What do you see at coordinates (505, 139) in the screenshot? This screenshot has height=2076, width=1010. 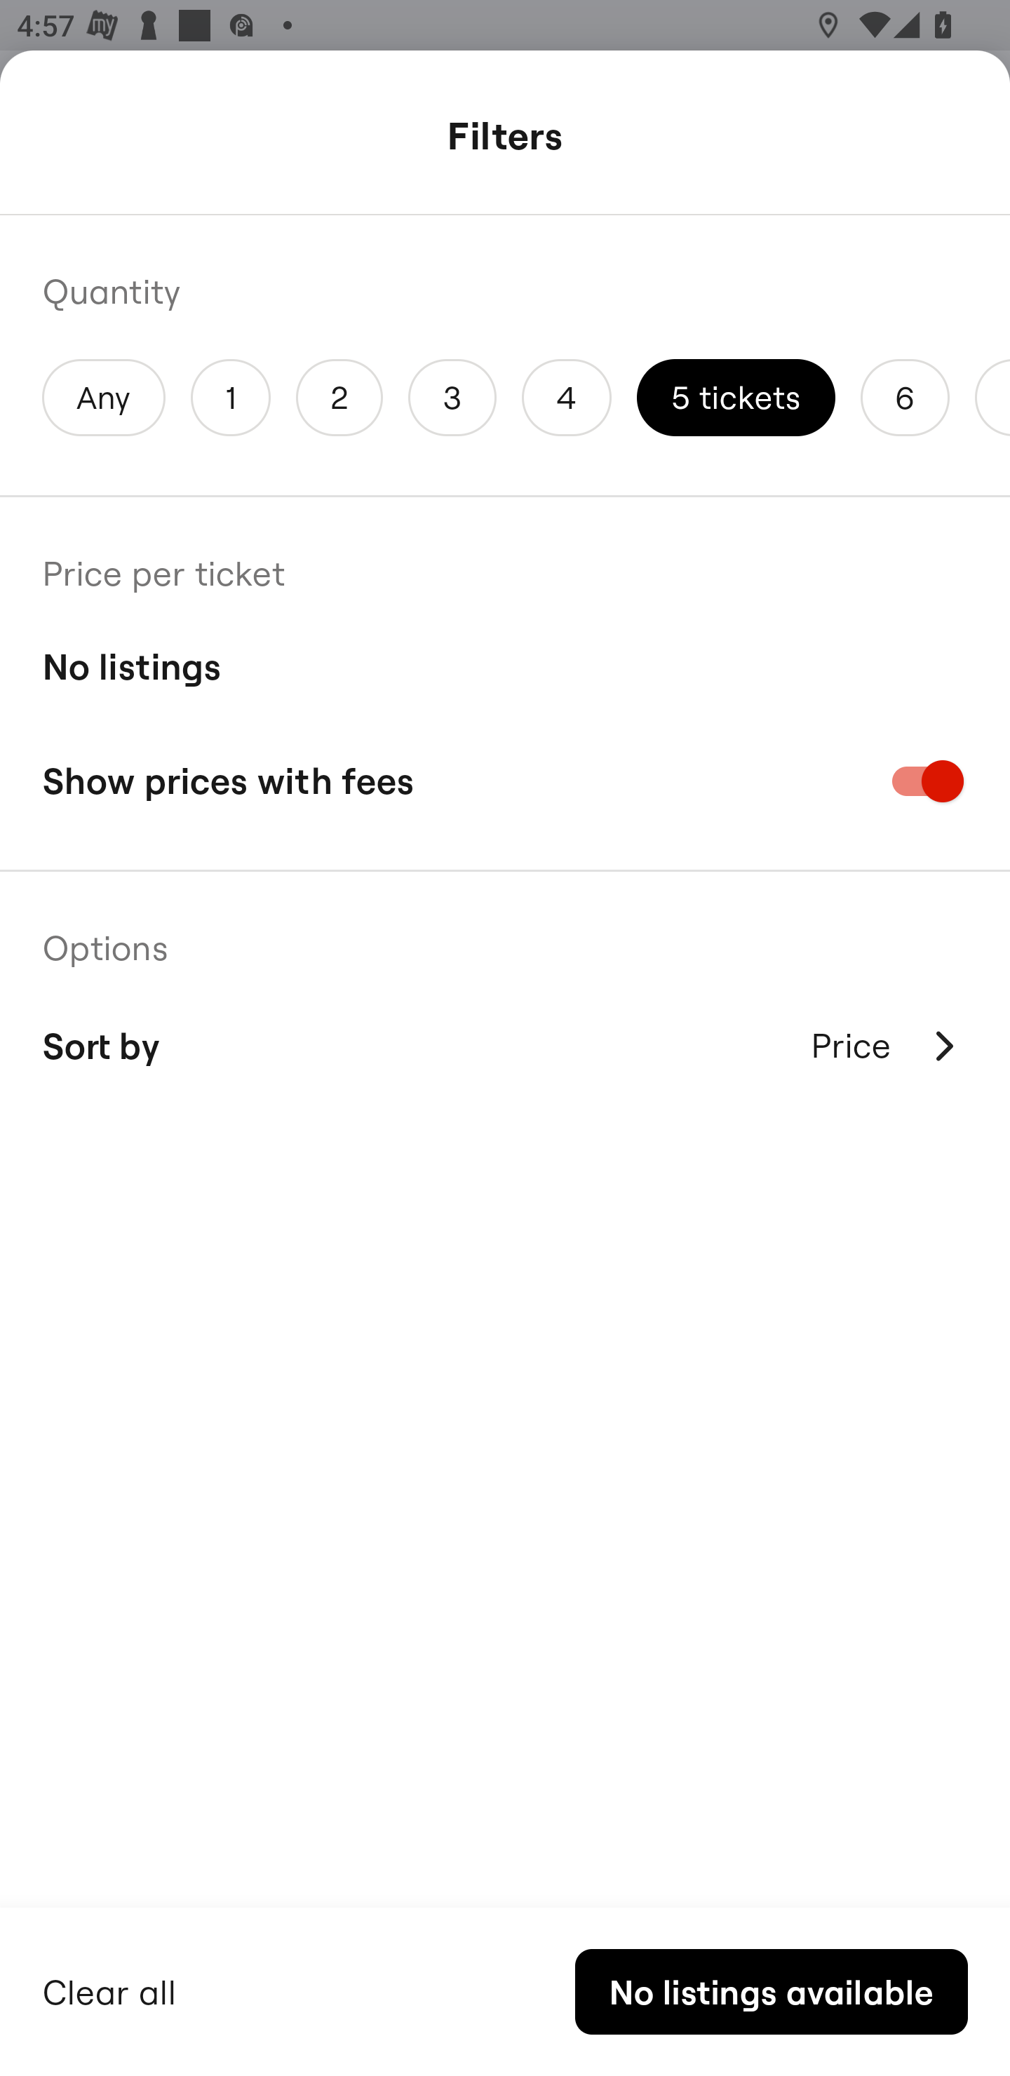 I see `Back Wicked - Los Angeles Wed, Dec 4, 7:30 PM Info` at bounding box center [505, 139].